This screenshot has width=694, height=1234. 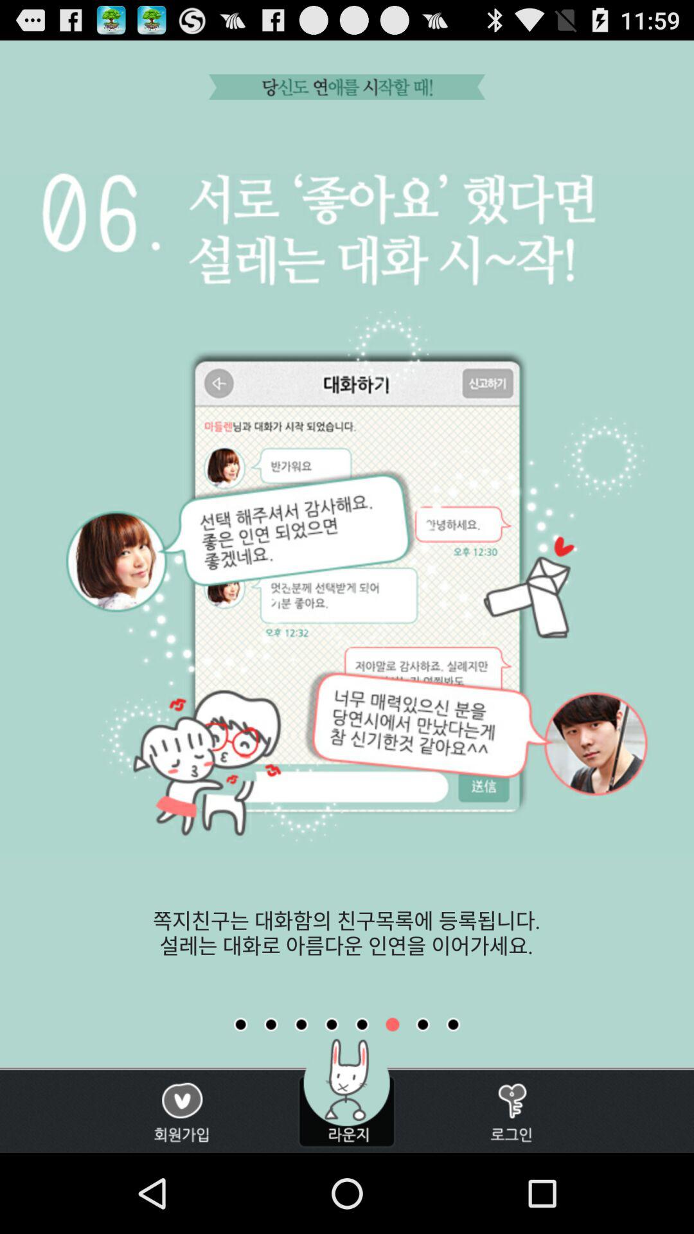 I want to click on select page, so click(x=362, y=1024).